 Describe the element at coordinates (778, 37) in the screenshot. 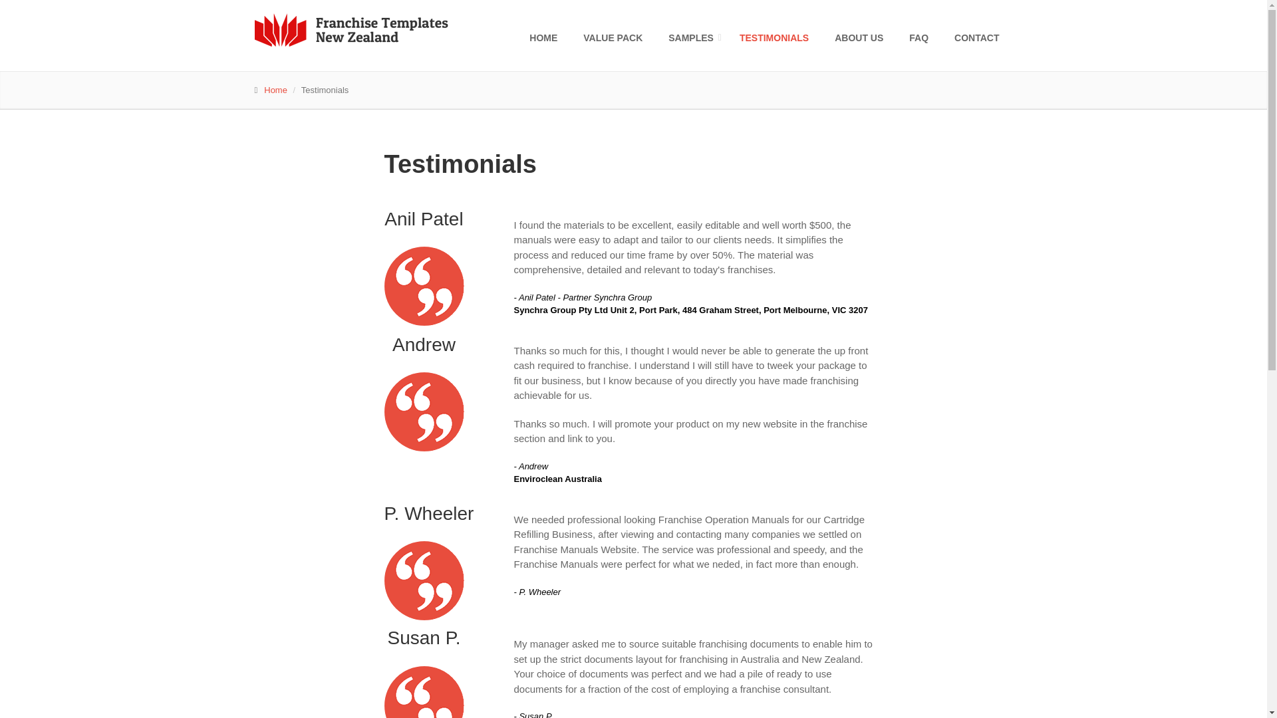

I see `TESTIMONIALS` at that location.